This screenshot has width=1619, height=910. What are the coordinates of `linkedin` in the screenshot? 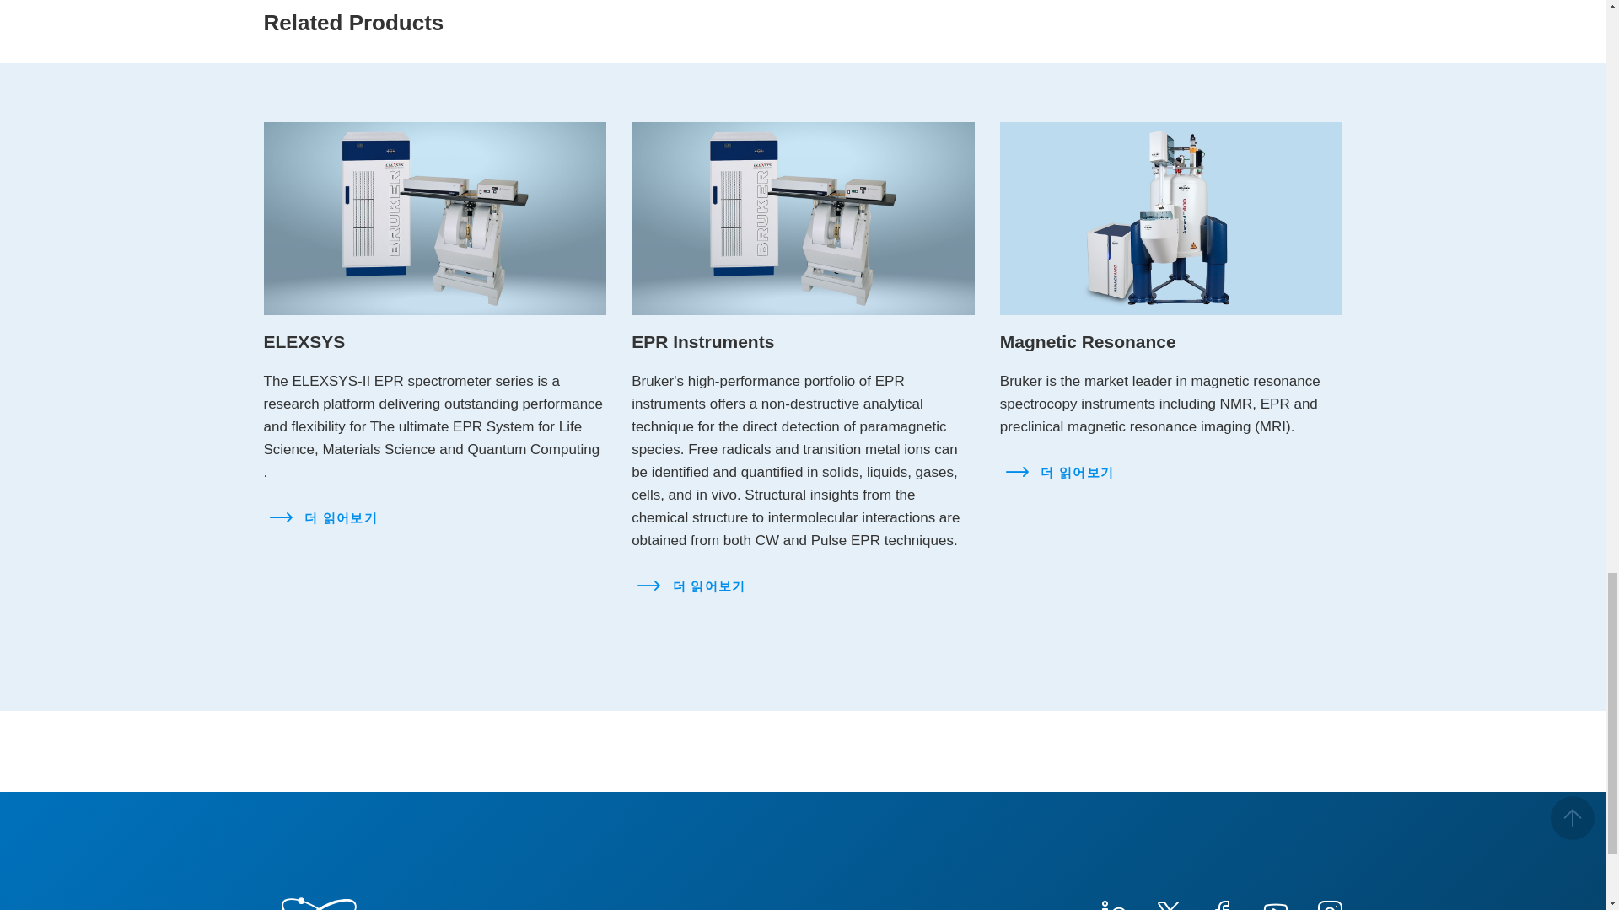 It's located at (1113, 903).